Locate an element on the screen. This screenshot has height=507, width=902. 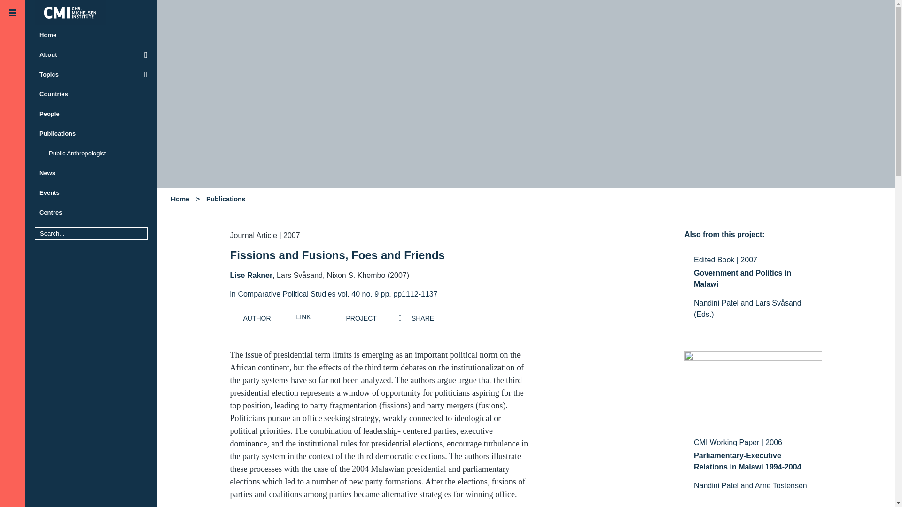
Home is located at coordinates (91, 35).